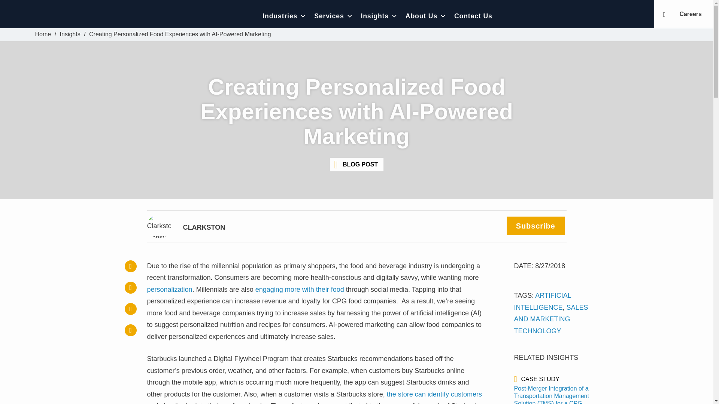 The image size is (719, 404). What do you see at coordinates (333, 16) in the screenshot?
I see `Services` at bounding box center [333, 16].